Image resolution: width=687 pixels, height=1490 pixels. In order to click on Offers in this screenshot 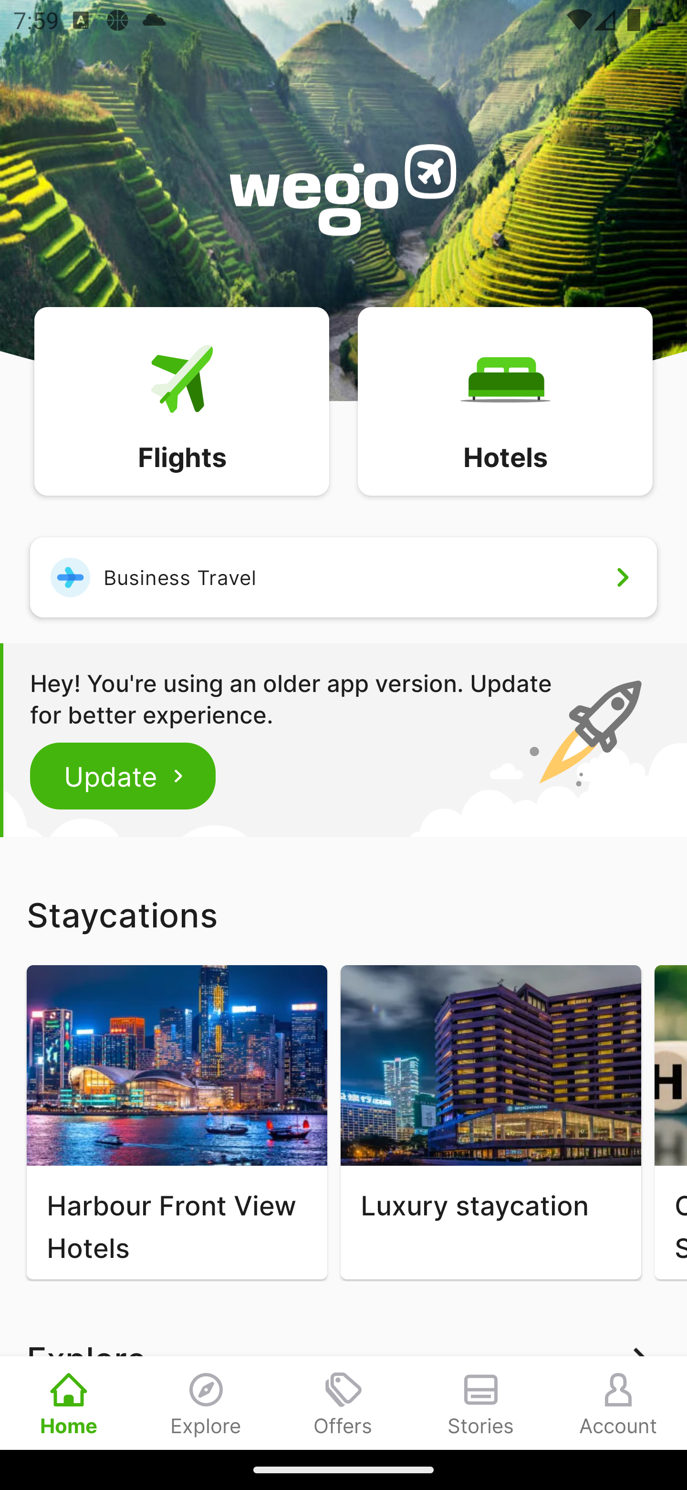, I will do `click(343, 1403)`.